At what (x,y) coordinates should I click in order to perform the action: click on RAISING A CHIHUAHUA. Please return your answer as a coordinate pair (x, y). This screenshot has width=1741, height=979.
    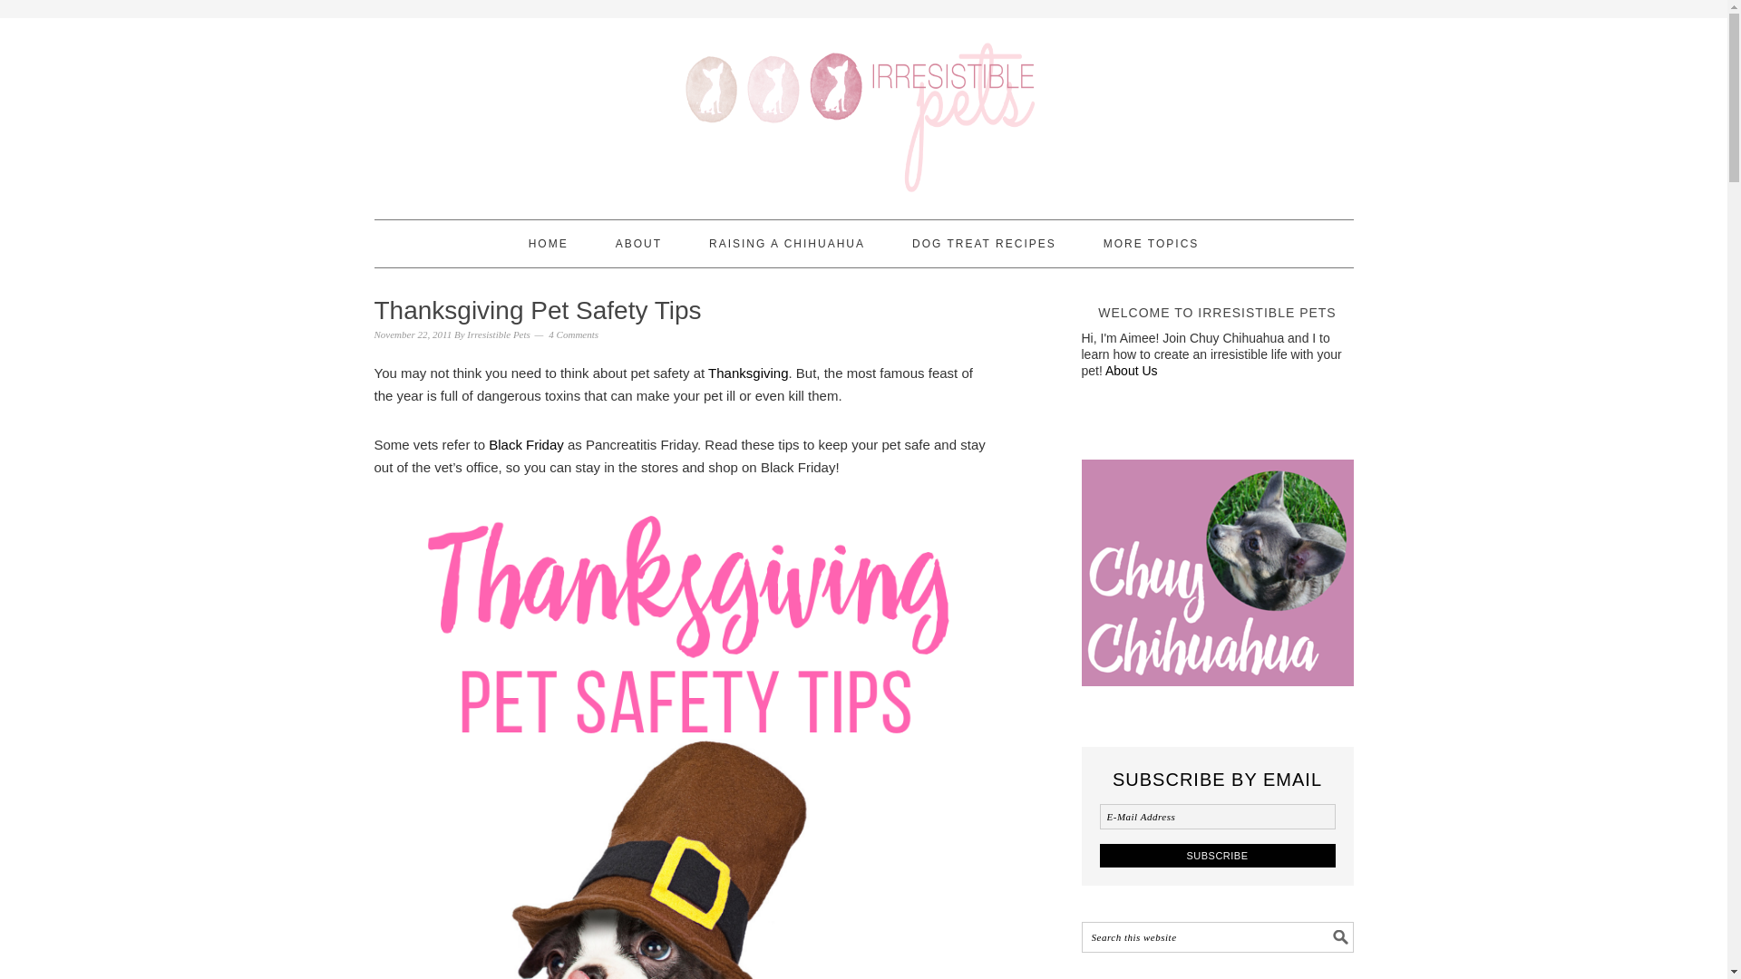
    Looking at the image, I should click on (787, 243).